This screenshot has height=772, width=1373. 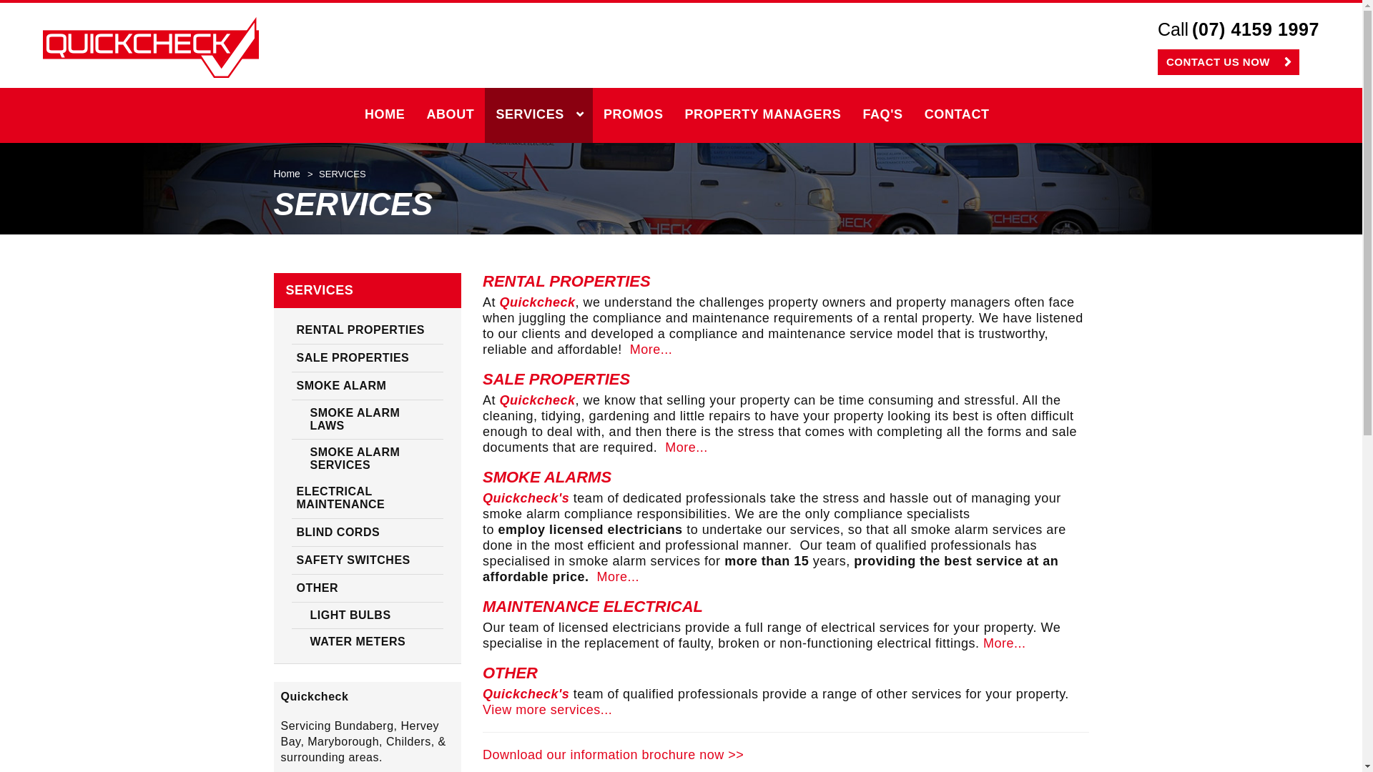 What do you see at coordinates (368, 290) in the screenshot?
I see `SERVICES` at bounding box center [368, 290].